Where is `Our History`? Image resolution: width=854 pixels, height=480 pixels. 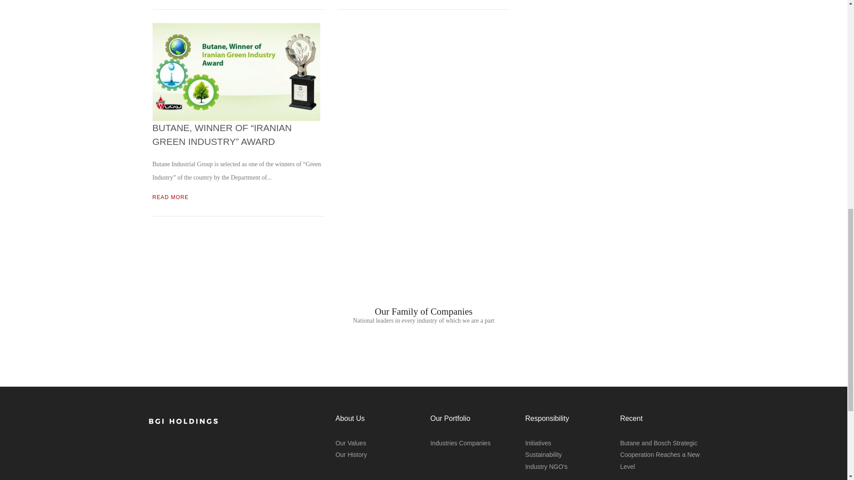
Our History is located at coordinates (351, 455).